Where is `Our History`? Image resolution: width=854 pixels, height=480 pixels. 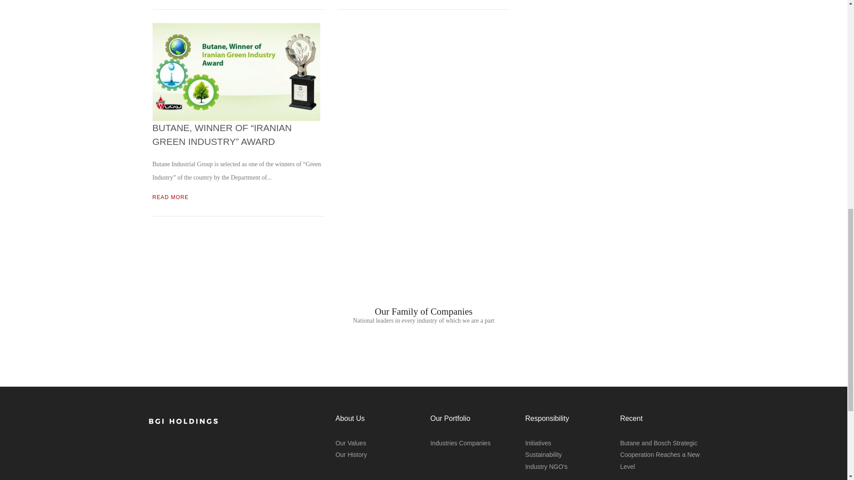
Our History is located at coordinates (351, 455).